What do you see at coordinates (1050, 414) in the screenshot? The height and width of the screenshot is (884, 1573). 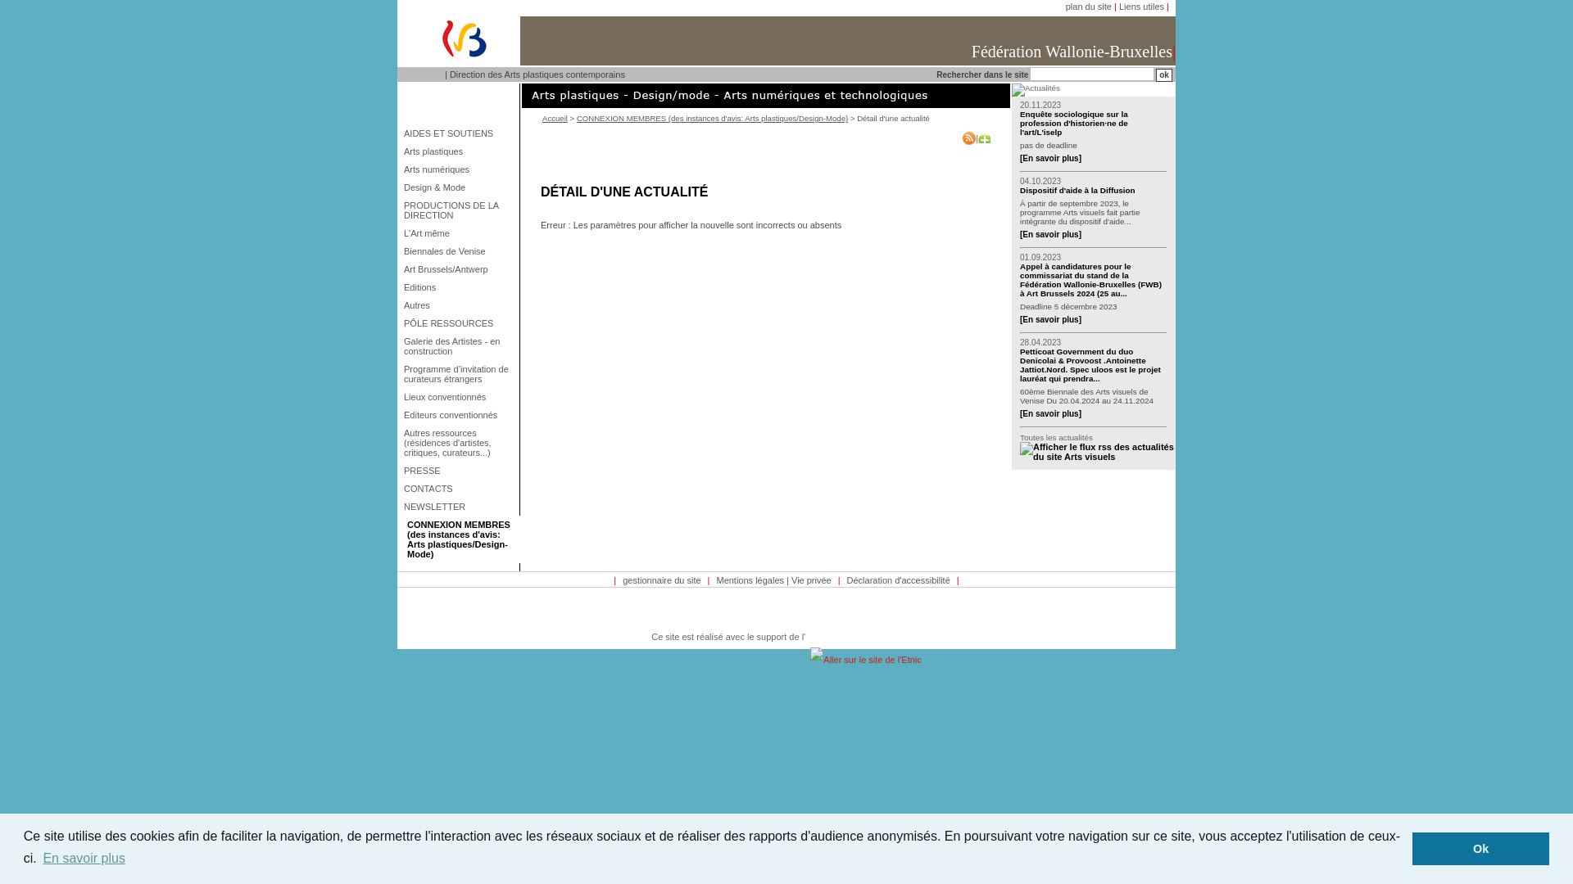 I see `[En savoir plus]` at bounding box center [1050, 414].